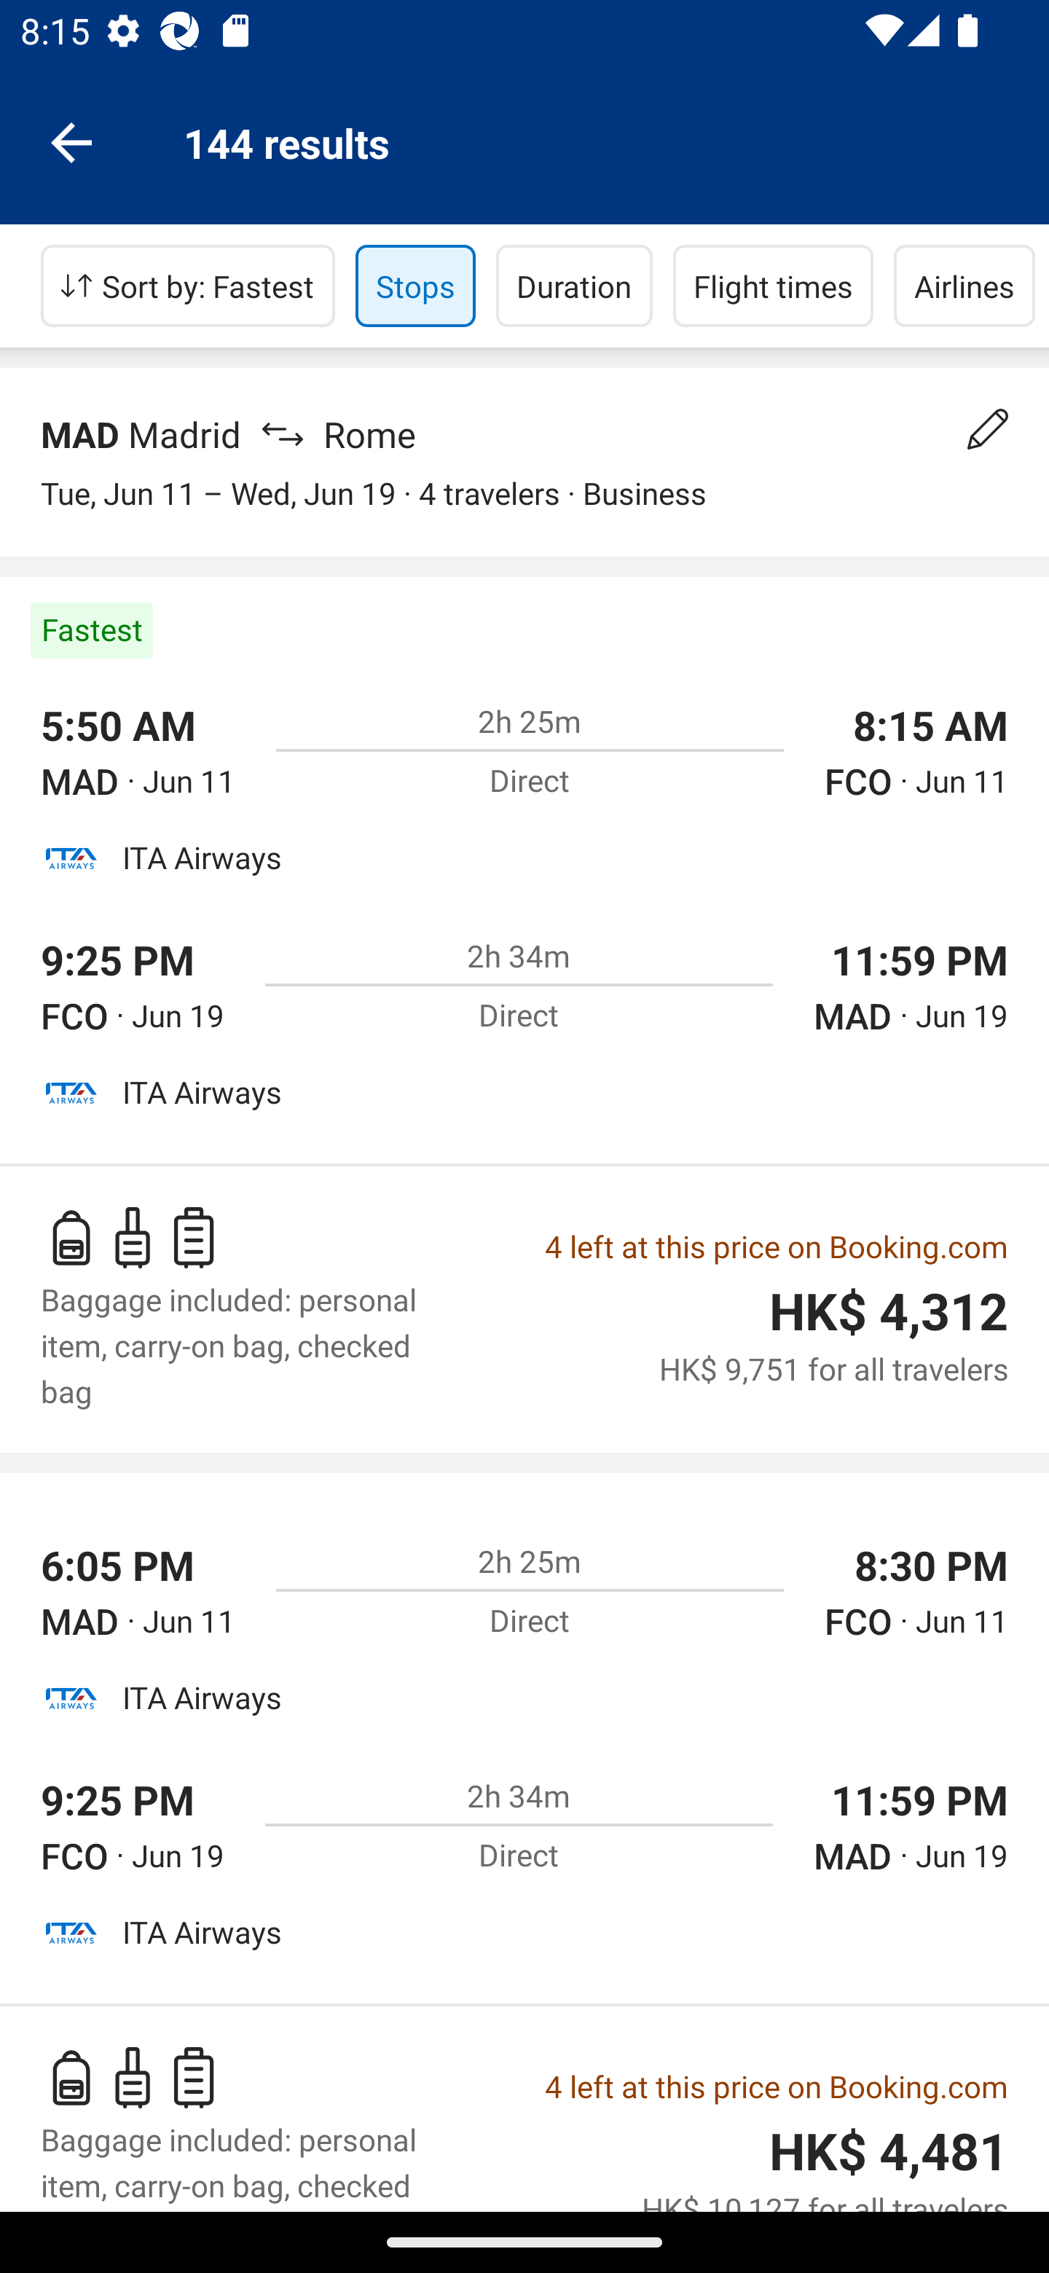 This screenshot has height=2273, width=1049. What do you see at coordinates (71, 141) in the screenshot?
I see `Navigate up` at bounding box center [71, 141].